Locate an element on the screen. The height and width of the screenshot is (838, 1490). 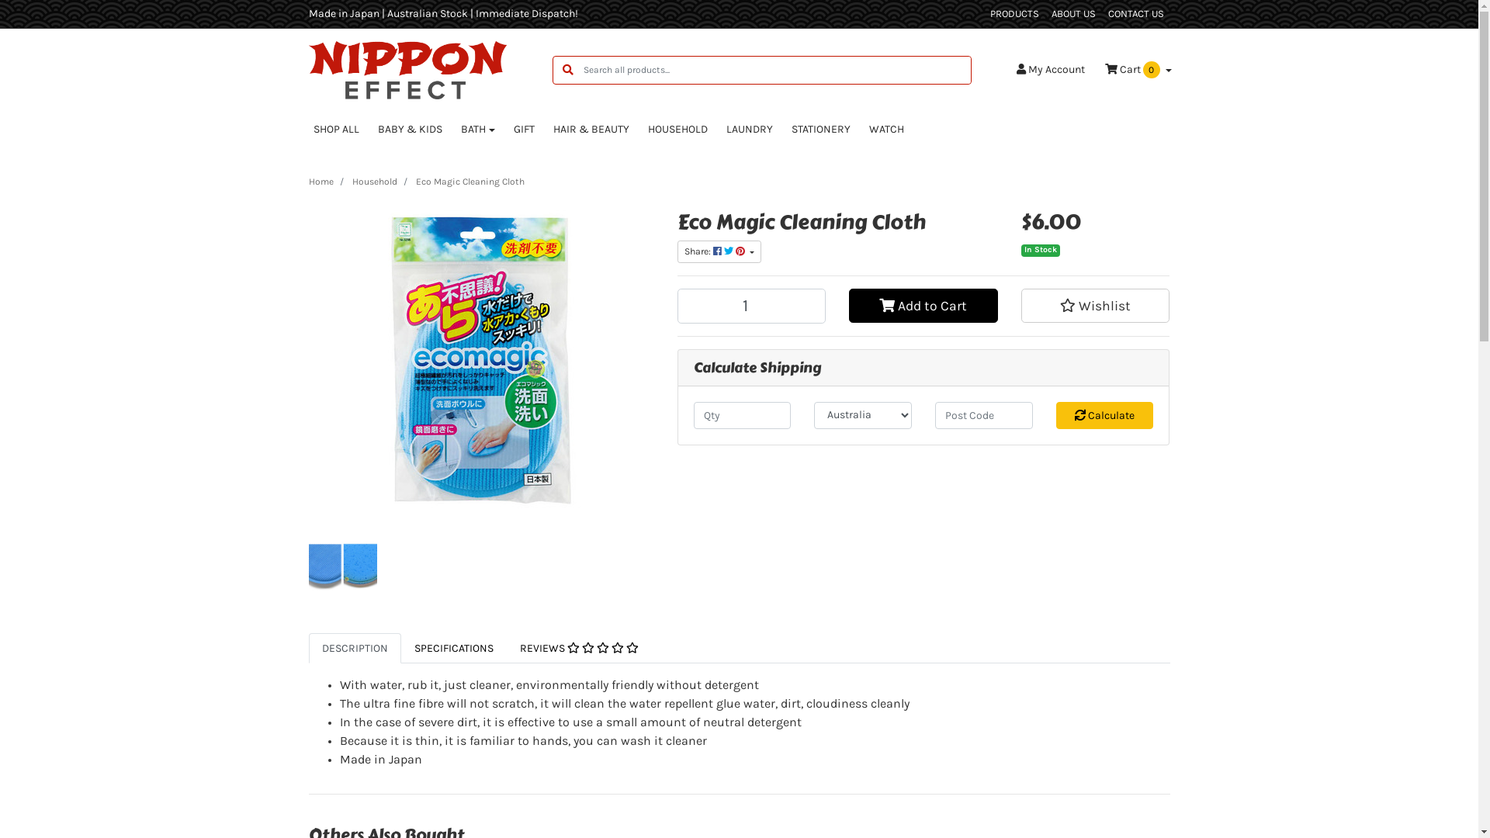
Share: is located at coordinates (719, 251).